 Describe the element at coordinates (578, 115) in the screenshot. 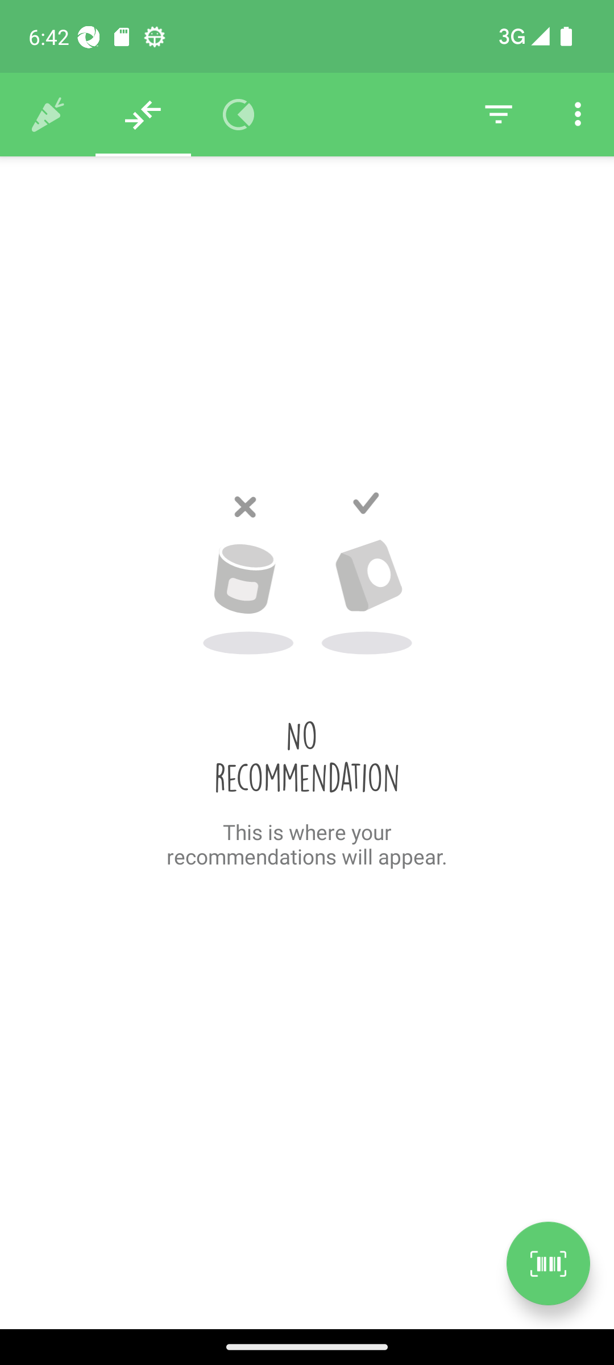

I see `Settings` at that location.